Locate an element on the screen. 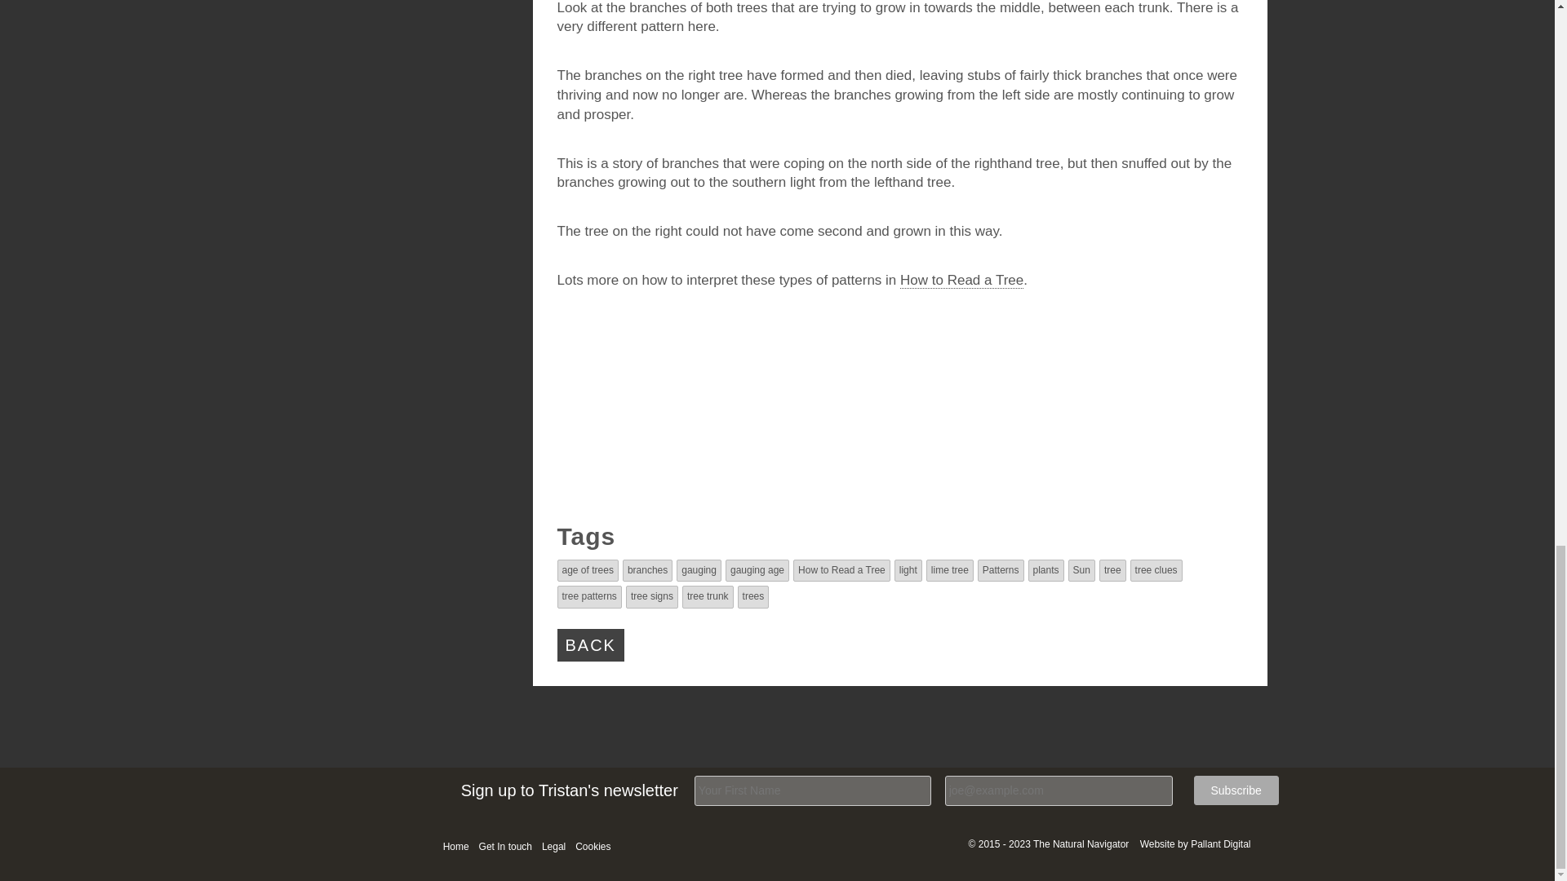 This screenshot has width=1567, height=881. tree is located at coordinates (1113, 570).